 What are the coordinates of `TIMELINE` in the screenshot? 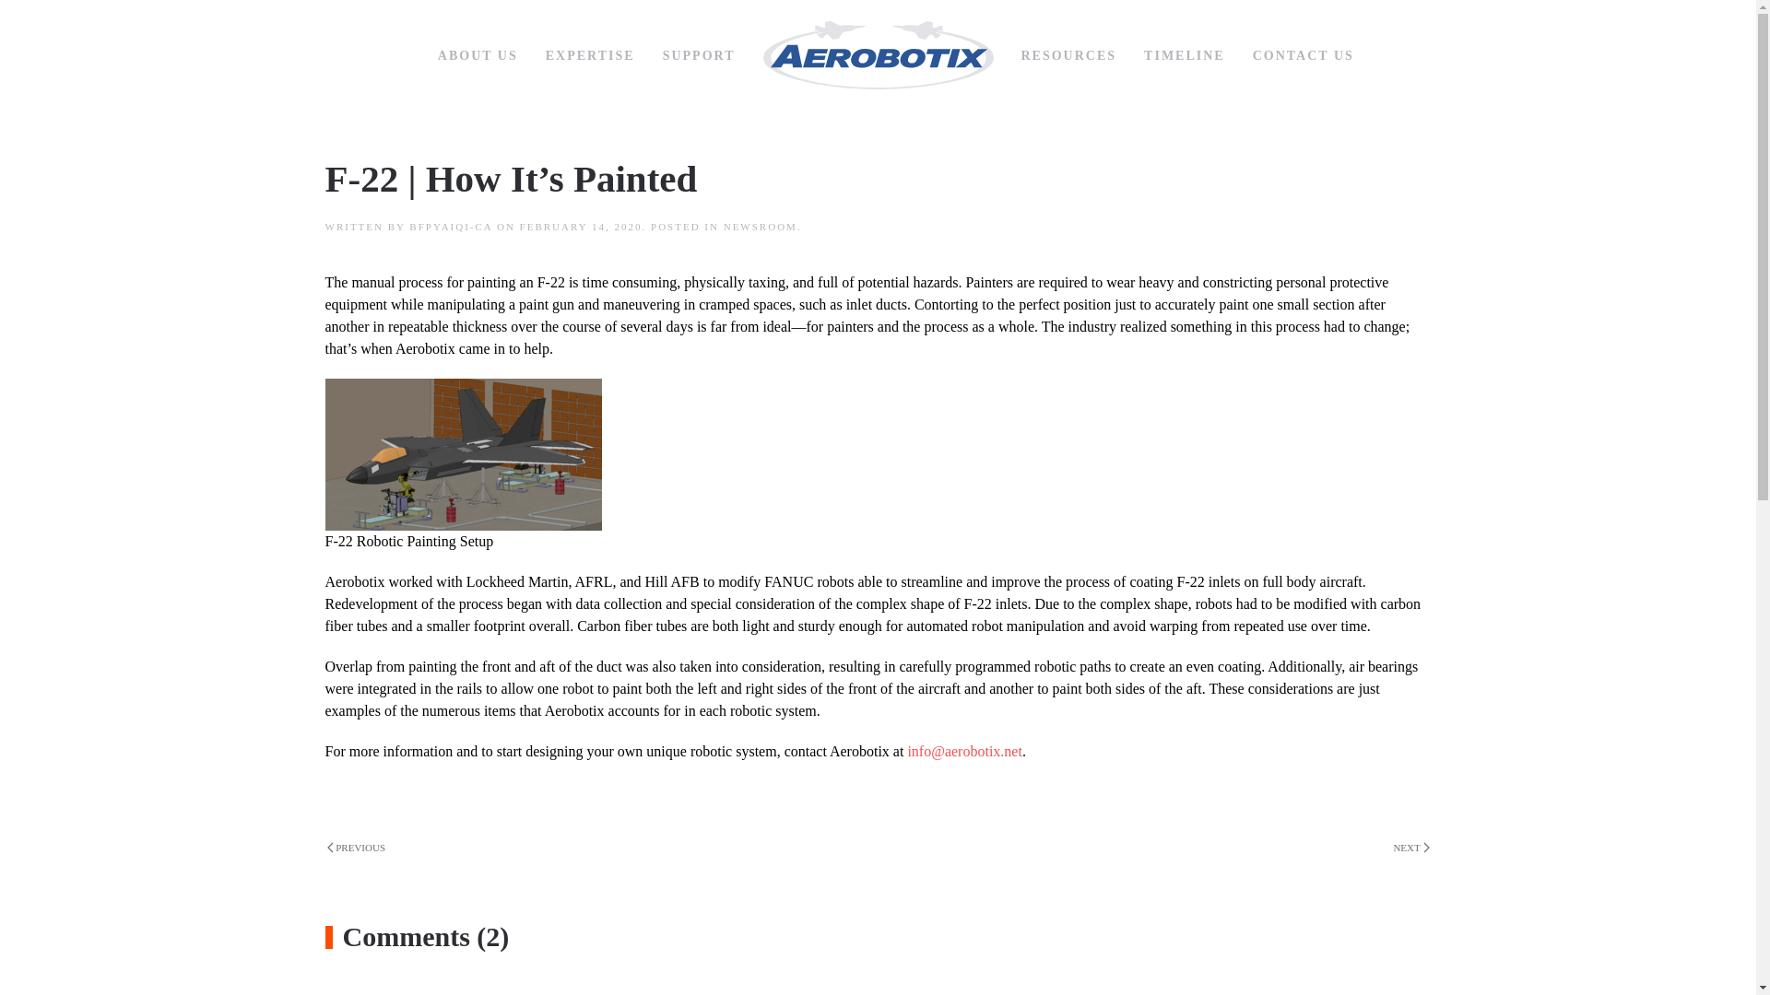 It's located at (1184, 55).